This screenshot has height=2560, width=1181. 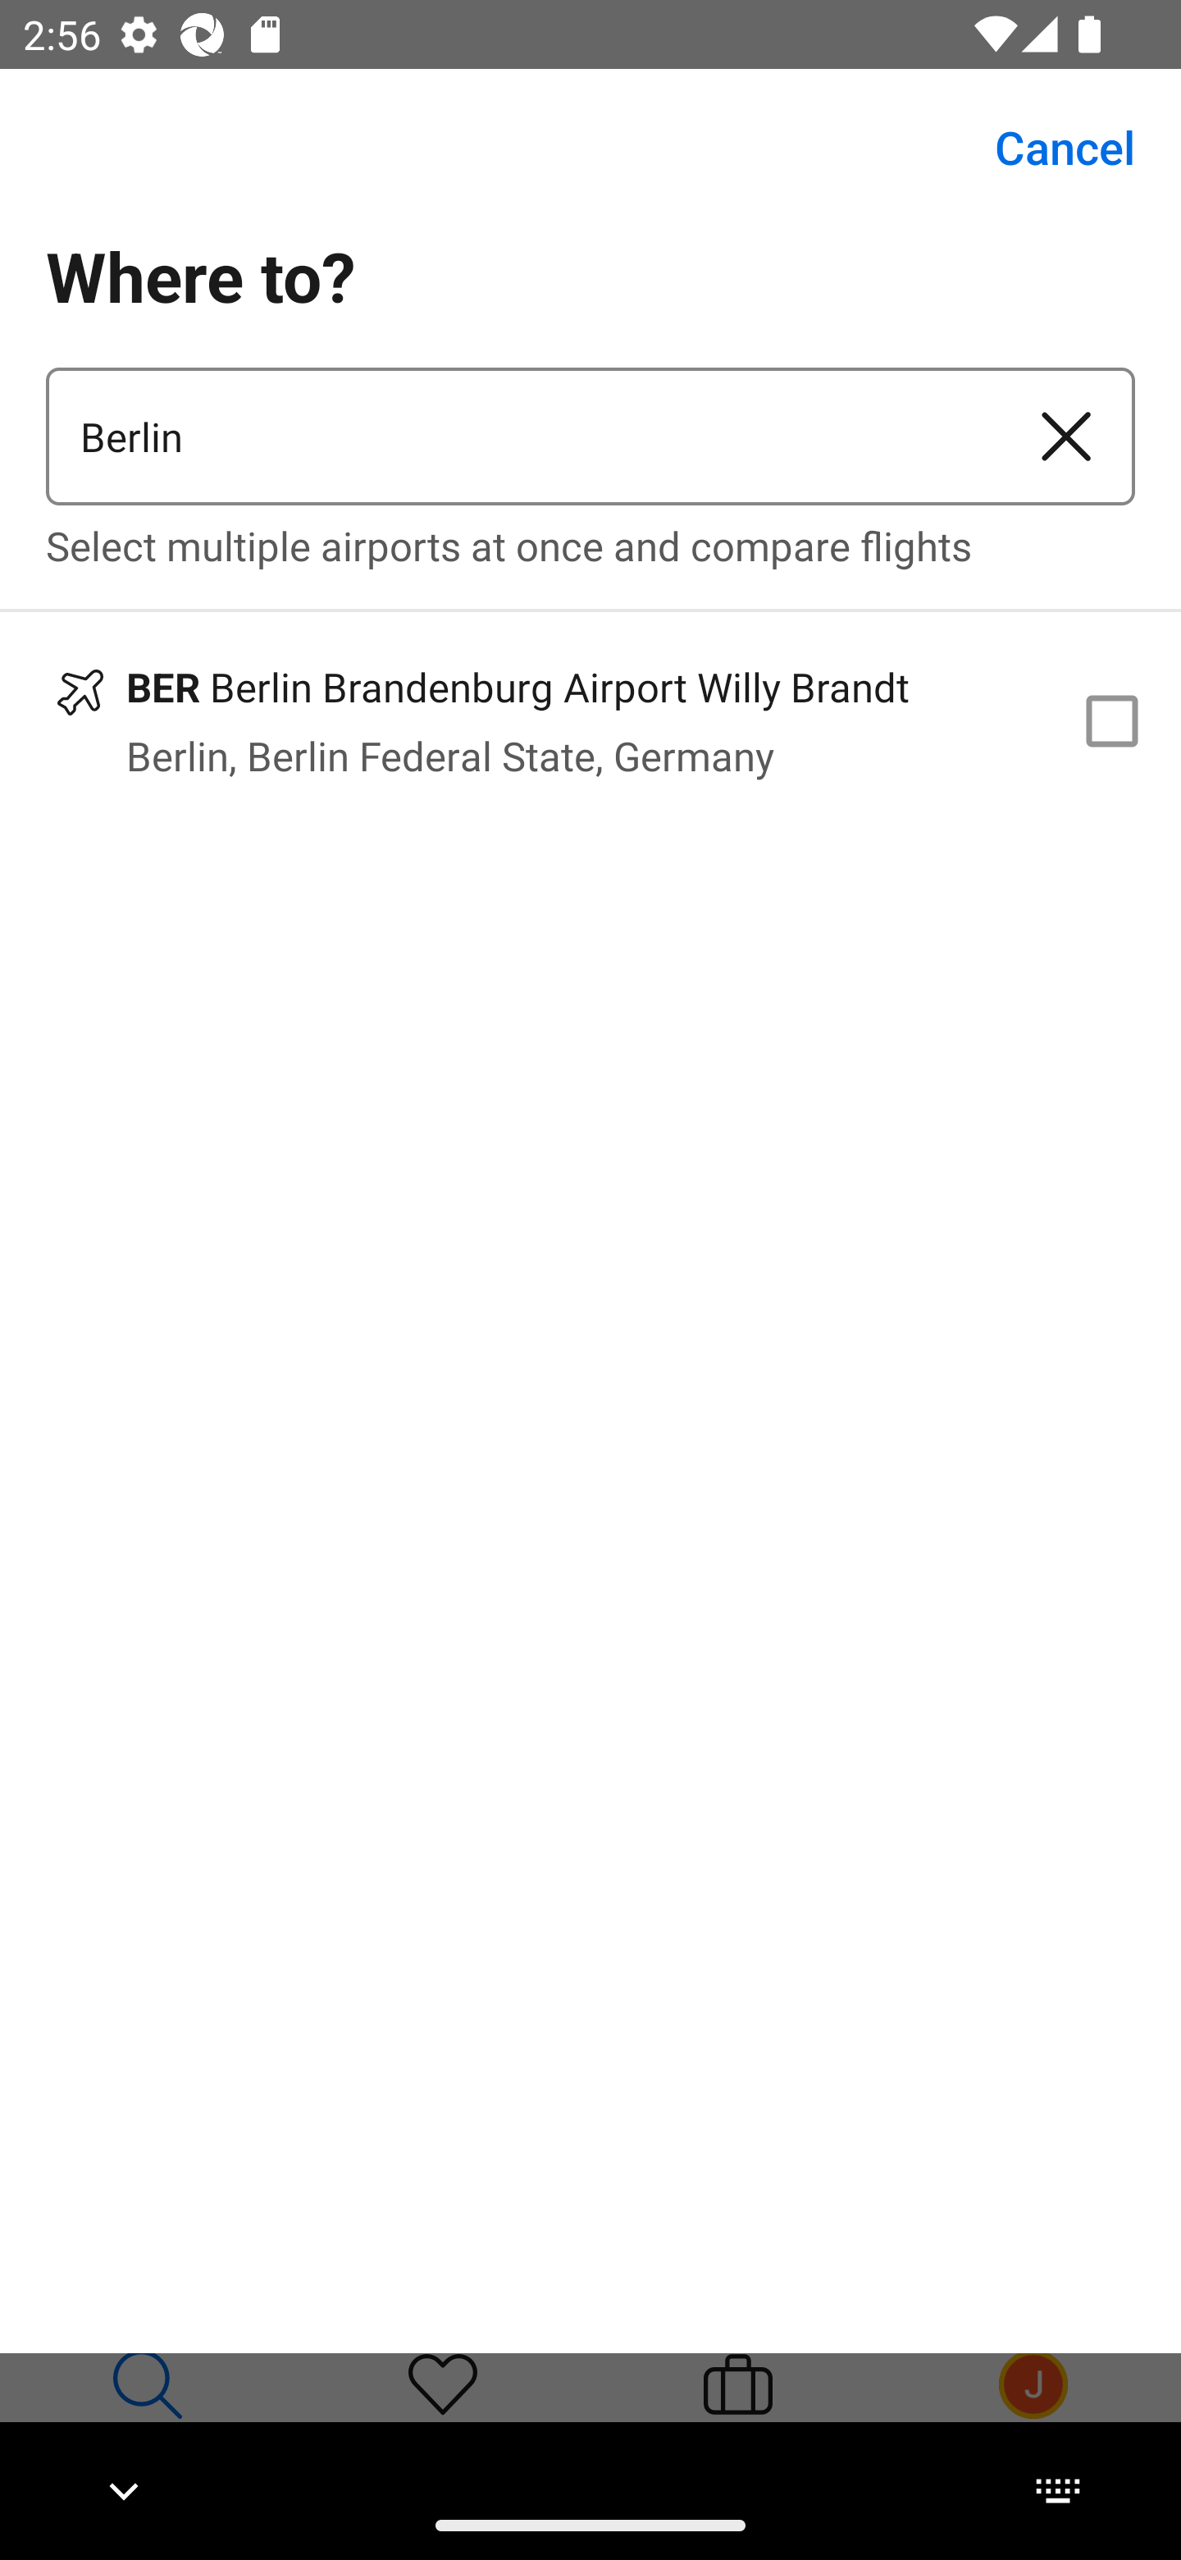 I want to click on Cancel, so click(x=1046, y=148).